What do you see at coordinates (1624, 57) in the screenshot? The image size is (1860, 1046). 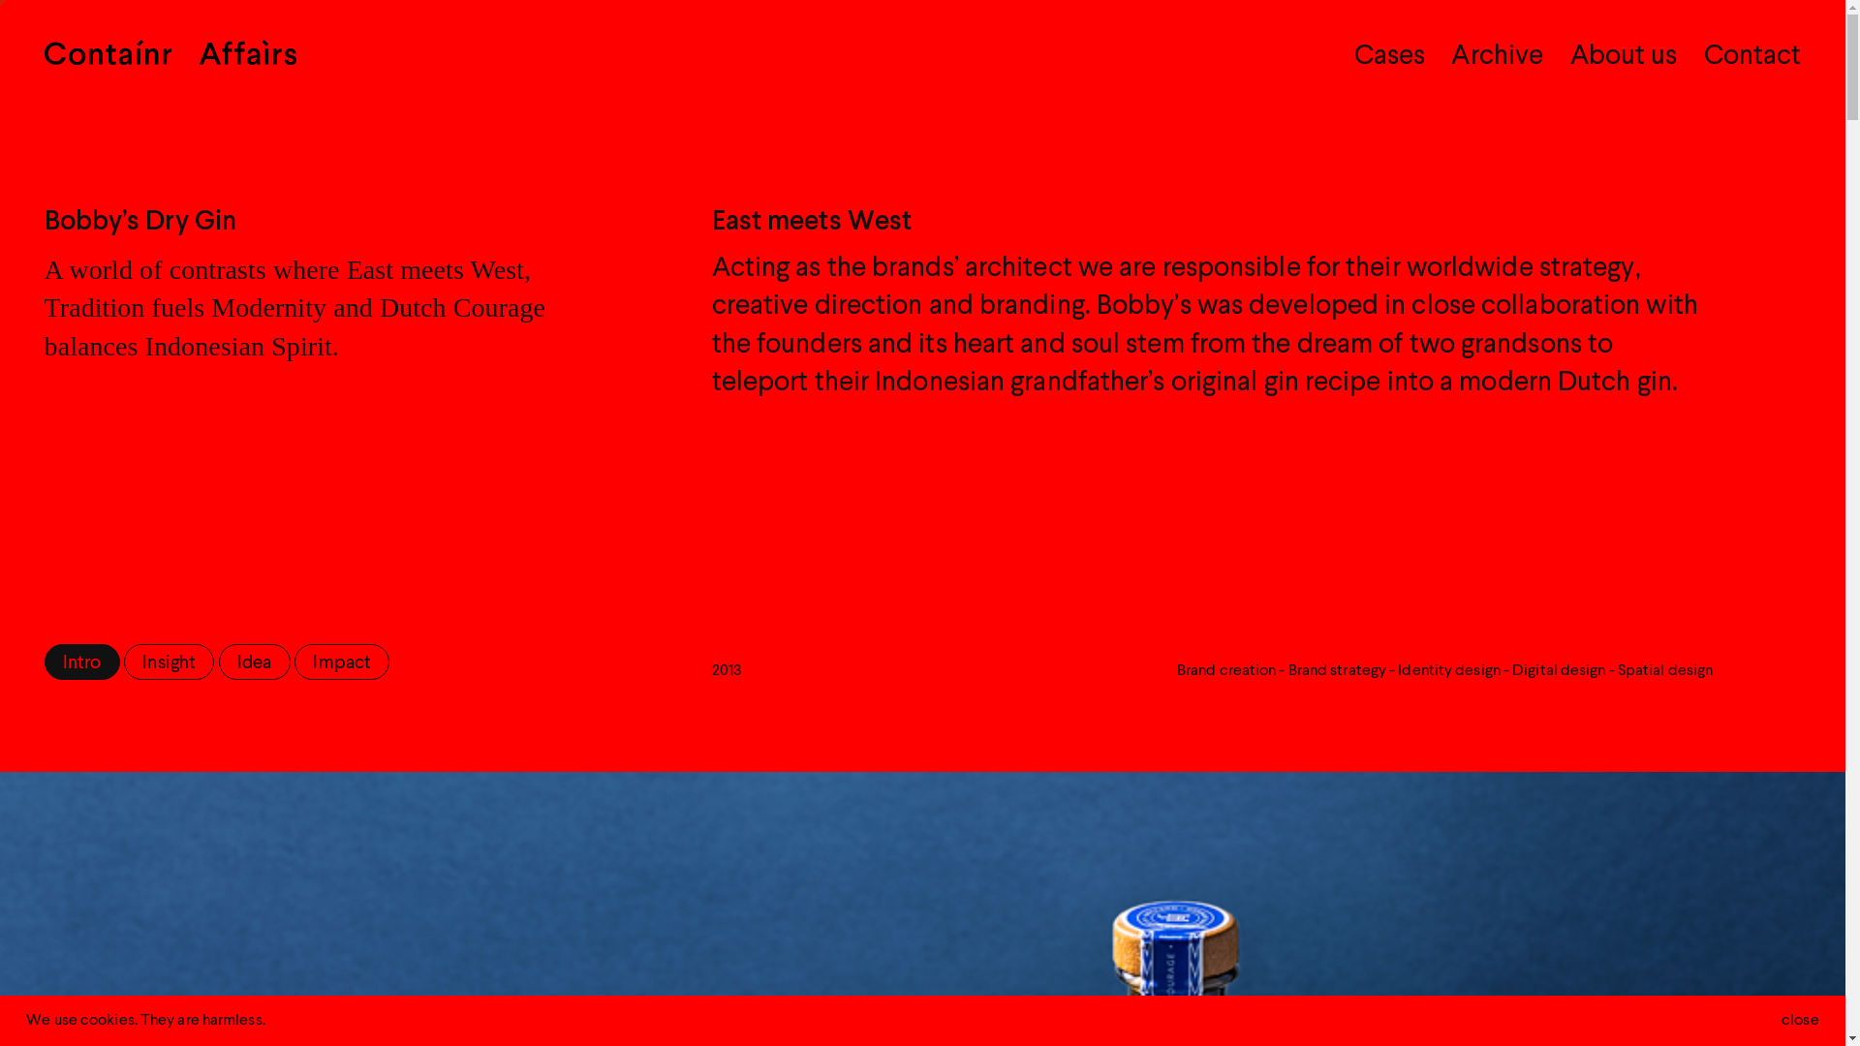 I see `About us` at bounding box center [1624, 57].